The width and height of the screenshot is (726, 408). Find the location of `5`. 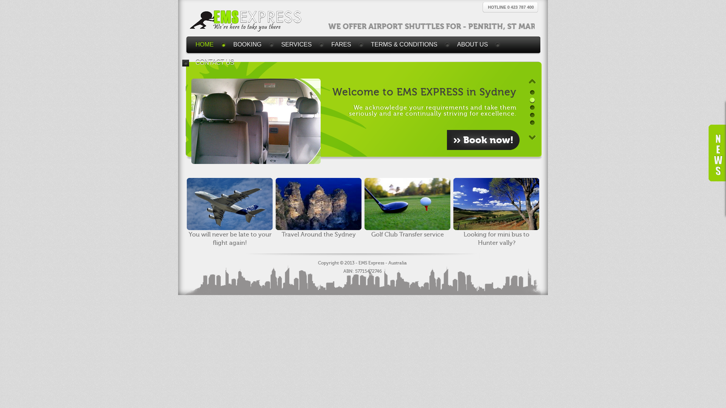

5 is located at coordinates (532, 123).